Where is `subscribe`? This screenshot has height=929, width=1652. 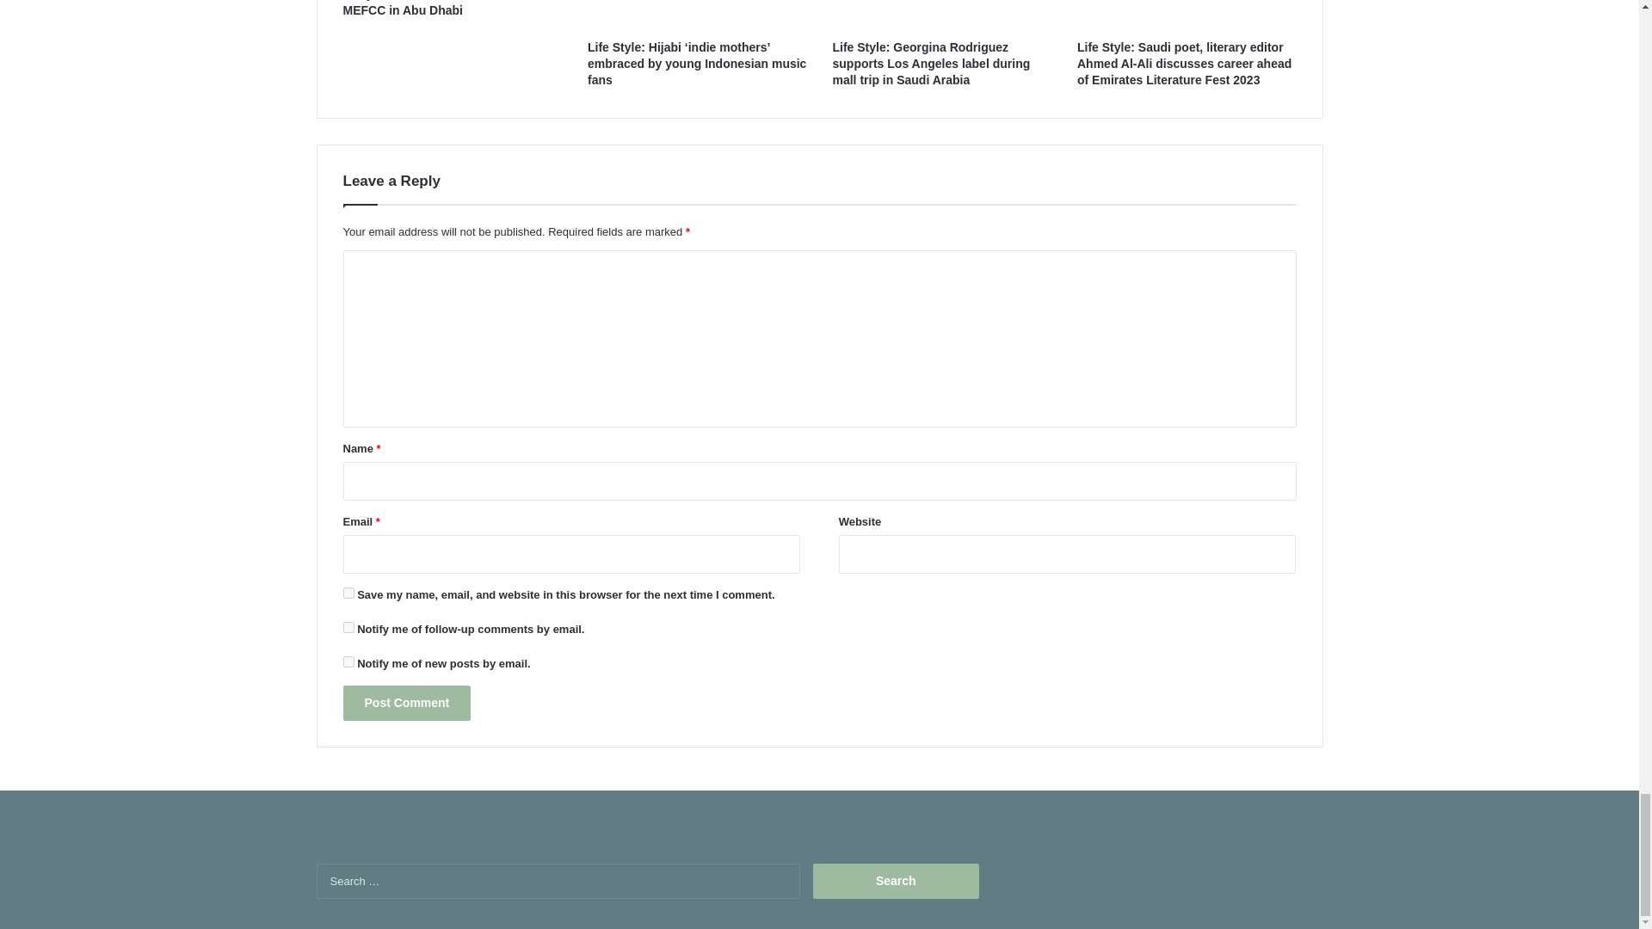
subscribe is located at coordinates (348, 626).